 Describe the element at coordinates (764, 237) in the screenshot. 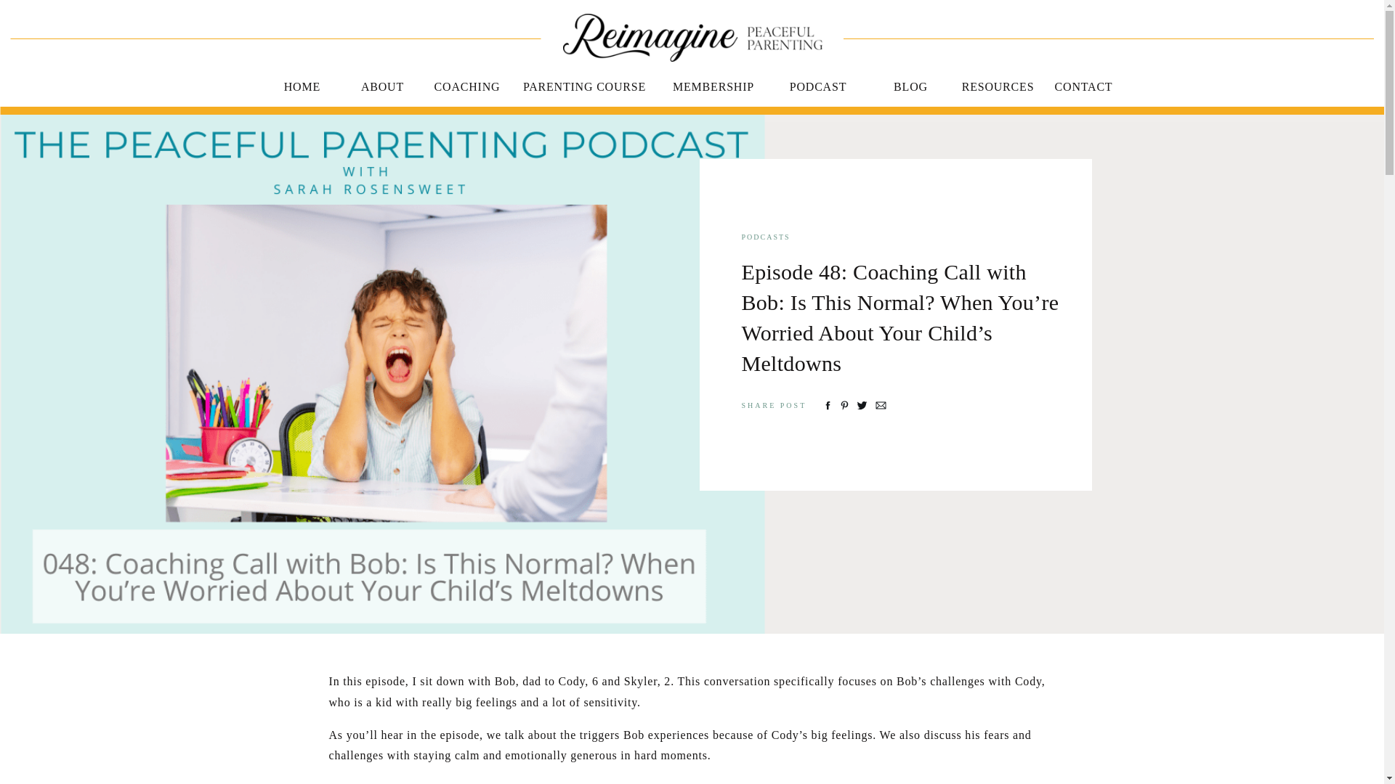

I see `PODCASTS` at that location.